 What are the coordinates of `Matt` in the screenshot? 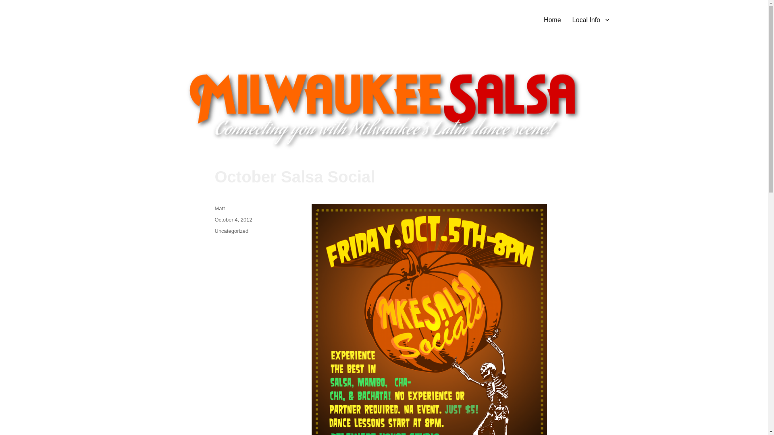 It's located at (219, 208).